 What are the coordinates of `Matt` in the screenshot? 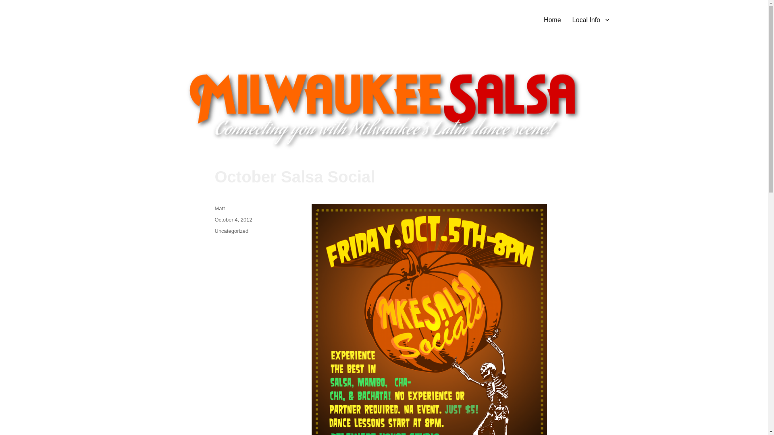 It's located at (219, 208).